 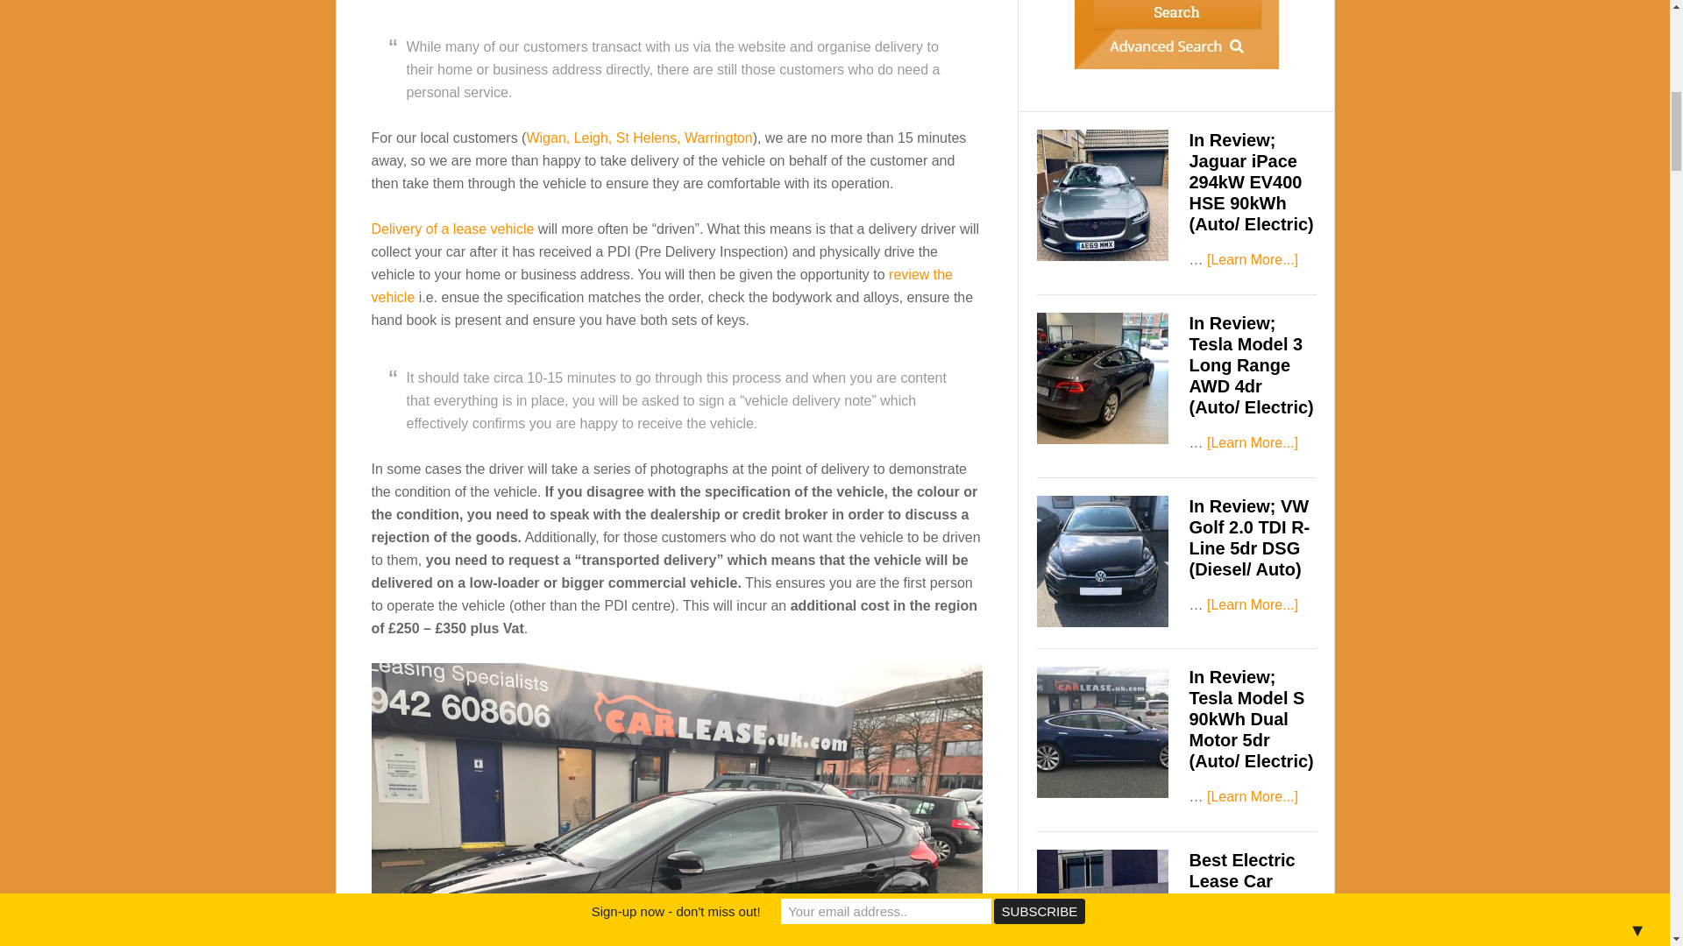 What do you see at coordinates (453, 229) in the screenshot?
I see `Delivery of a lease vehicle` at bounding box center [453, 229].